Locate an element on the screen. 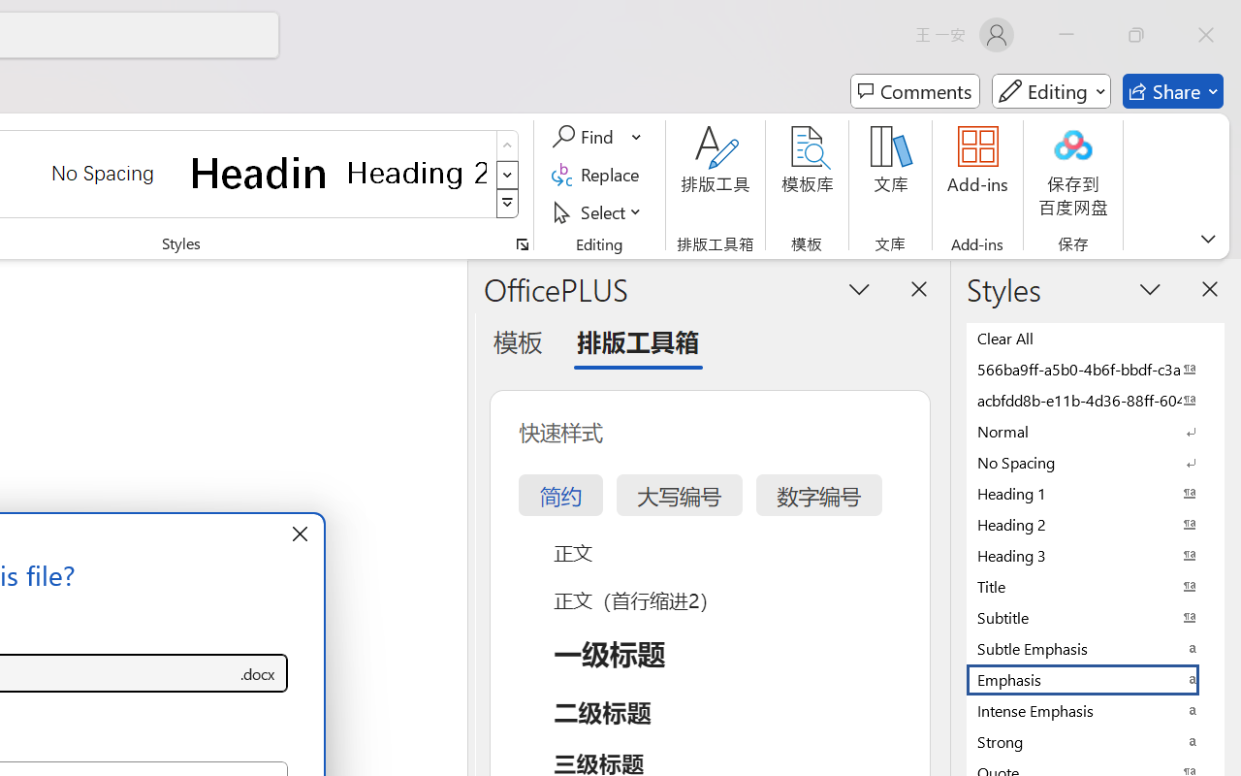  Title is located at coordinates (1096, 586).